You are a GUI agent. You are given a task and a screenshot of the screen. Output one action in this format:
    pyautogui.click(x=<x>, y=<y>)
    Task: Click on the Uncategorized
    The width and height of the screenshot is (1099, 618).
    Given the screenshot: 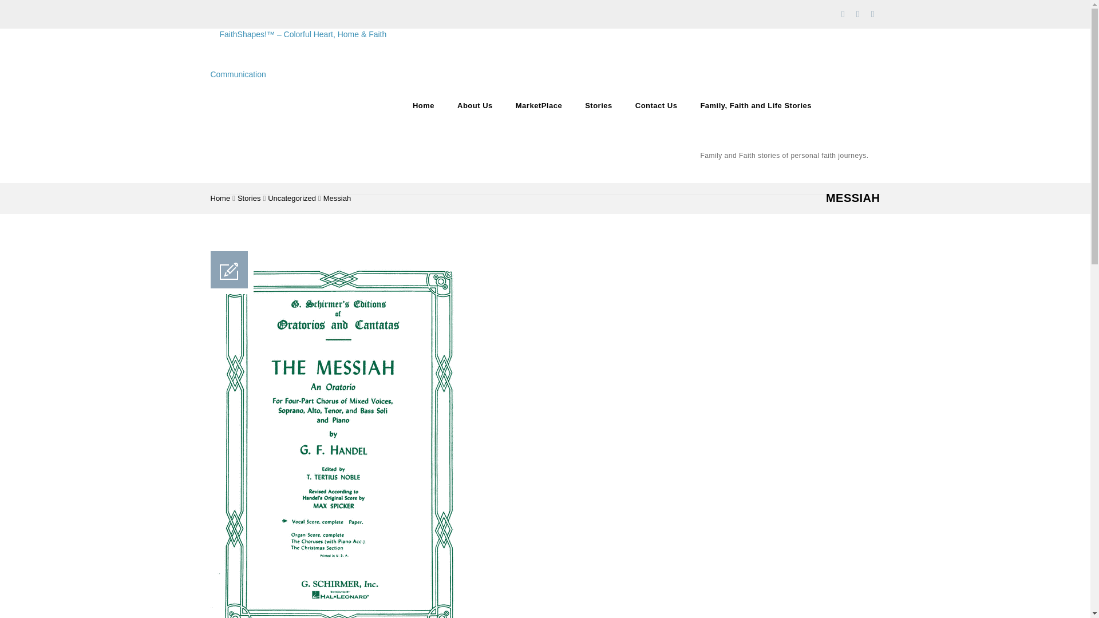 What is the action you would take?
    pyautogui.click(x=292, y=198)
    